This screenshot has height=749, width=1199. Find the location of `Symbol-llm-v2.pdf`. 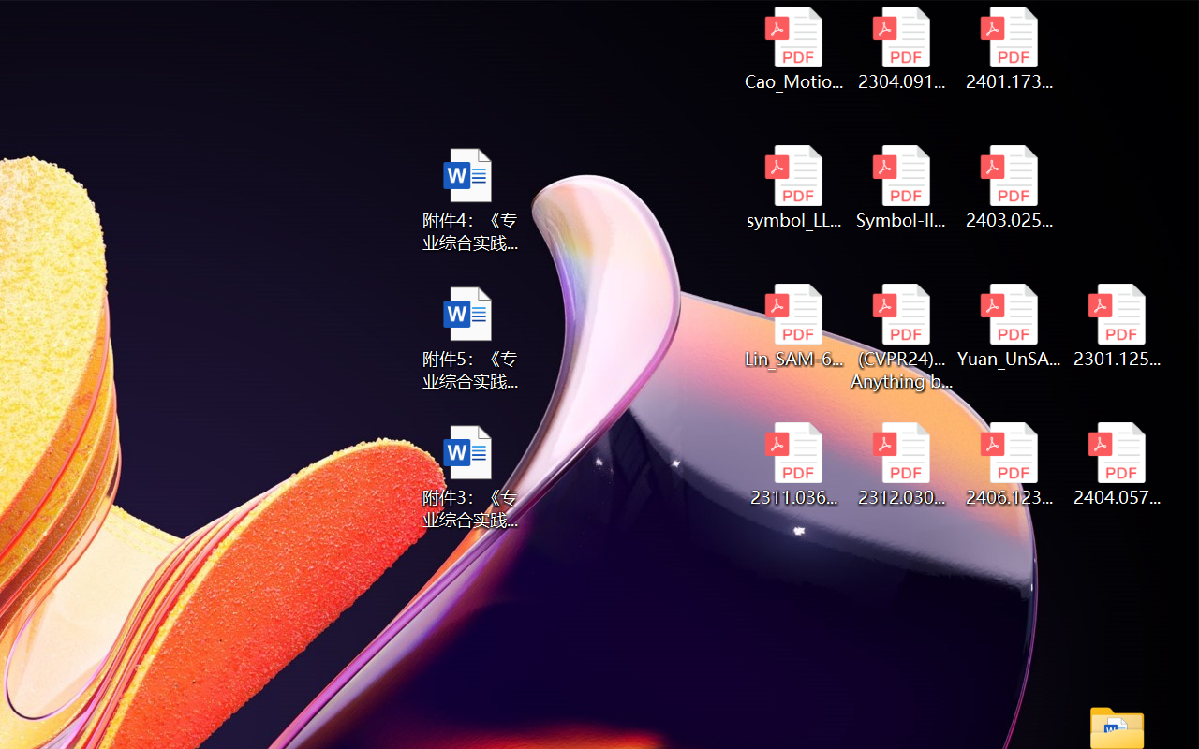

Symbol-llm-v2.pdf is located at coordinates (901, 187).